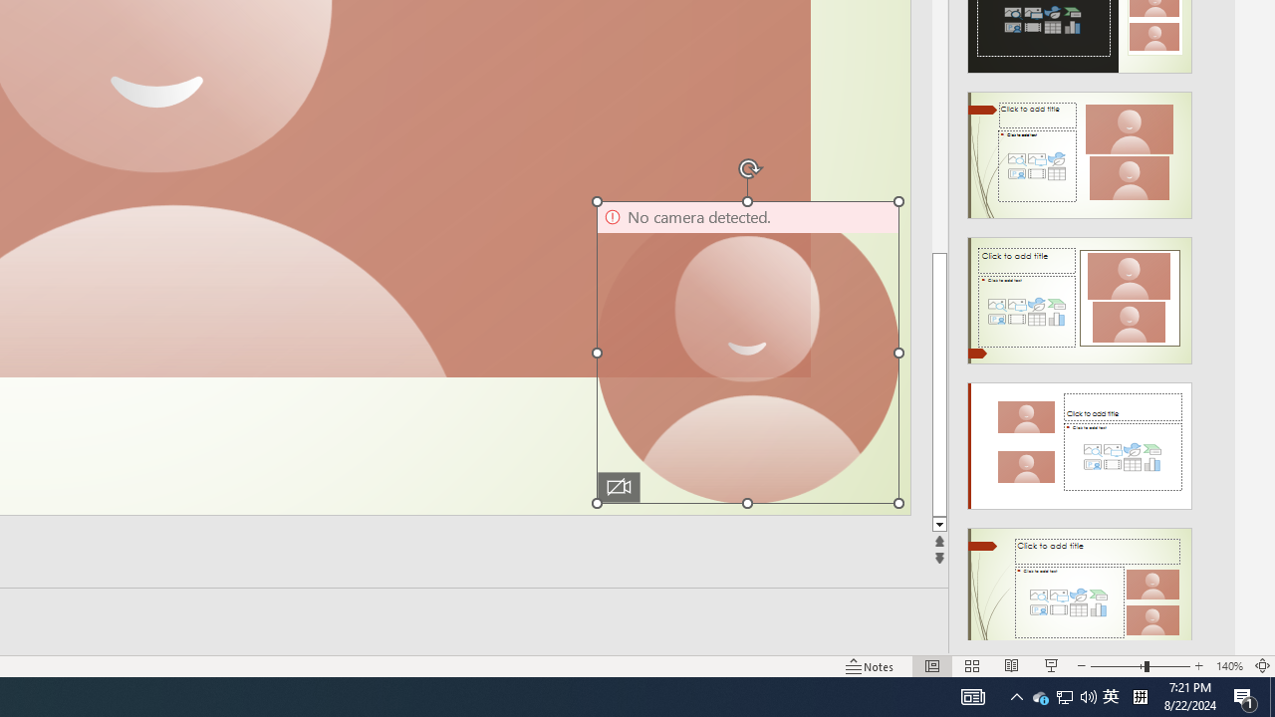 This screenshot has width=1275, height=717. What do you see at coordinates (747, 352) in the screenshot?
I see `Camera 4, No camera detected.` at bounding box center [747, 352].